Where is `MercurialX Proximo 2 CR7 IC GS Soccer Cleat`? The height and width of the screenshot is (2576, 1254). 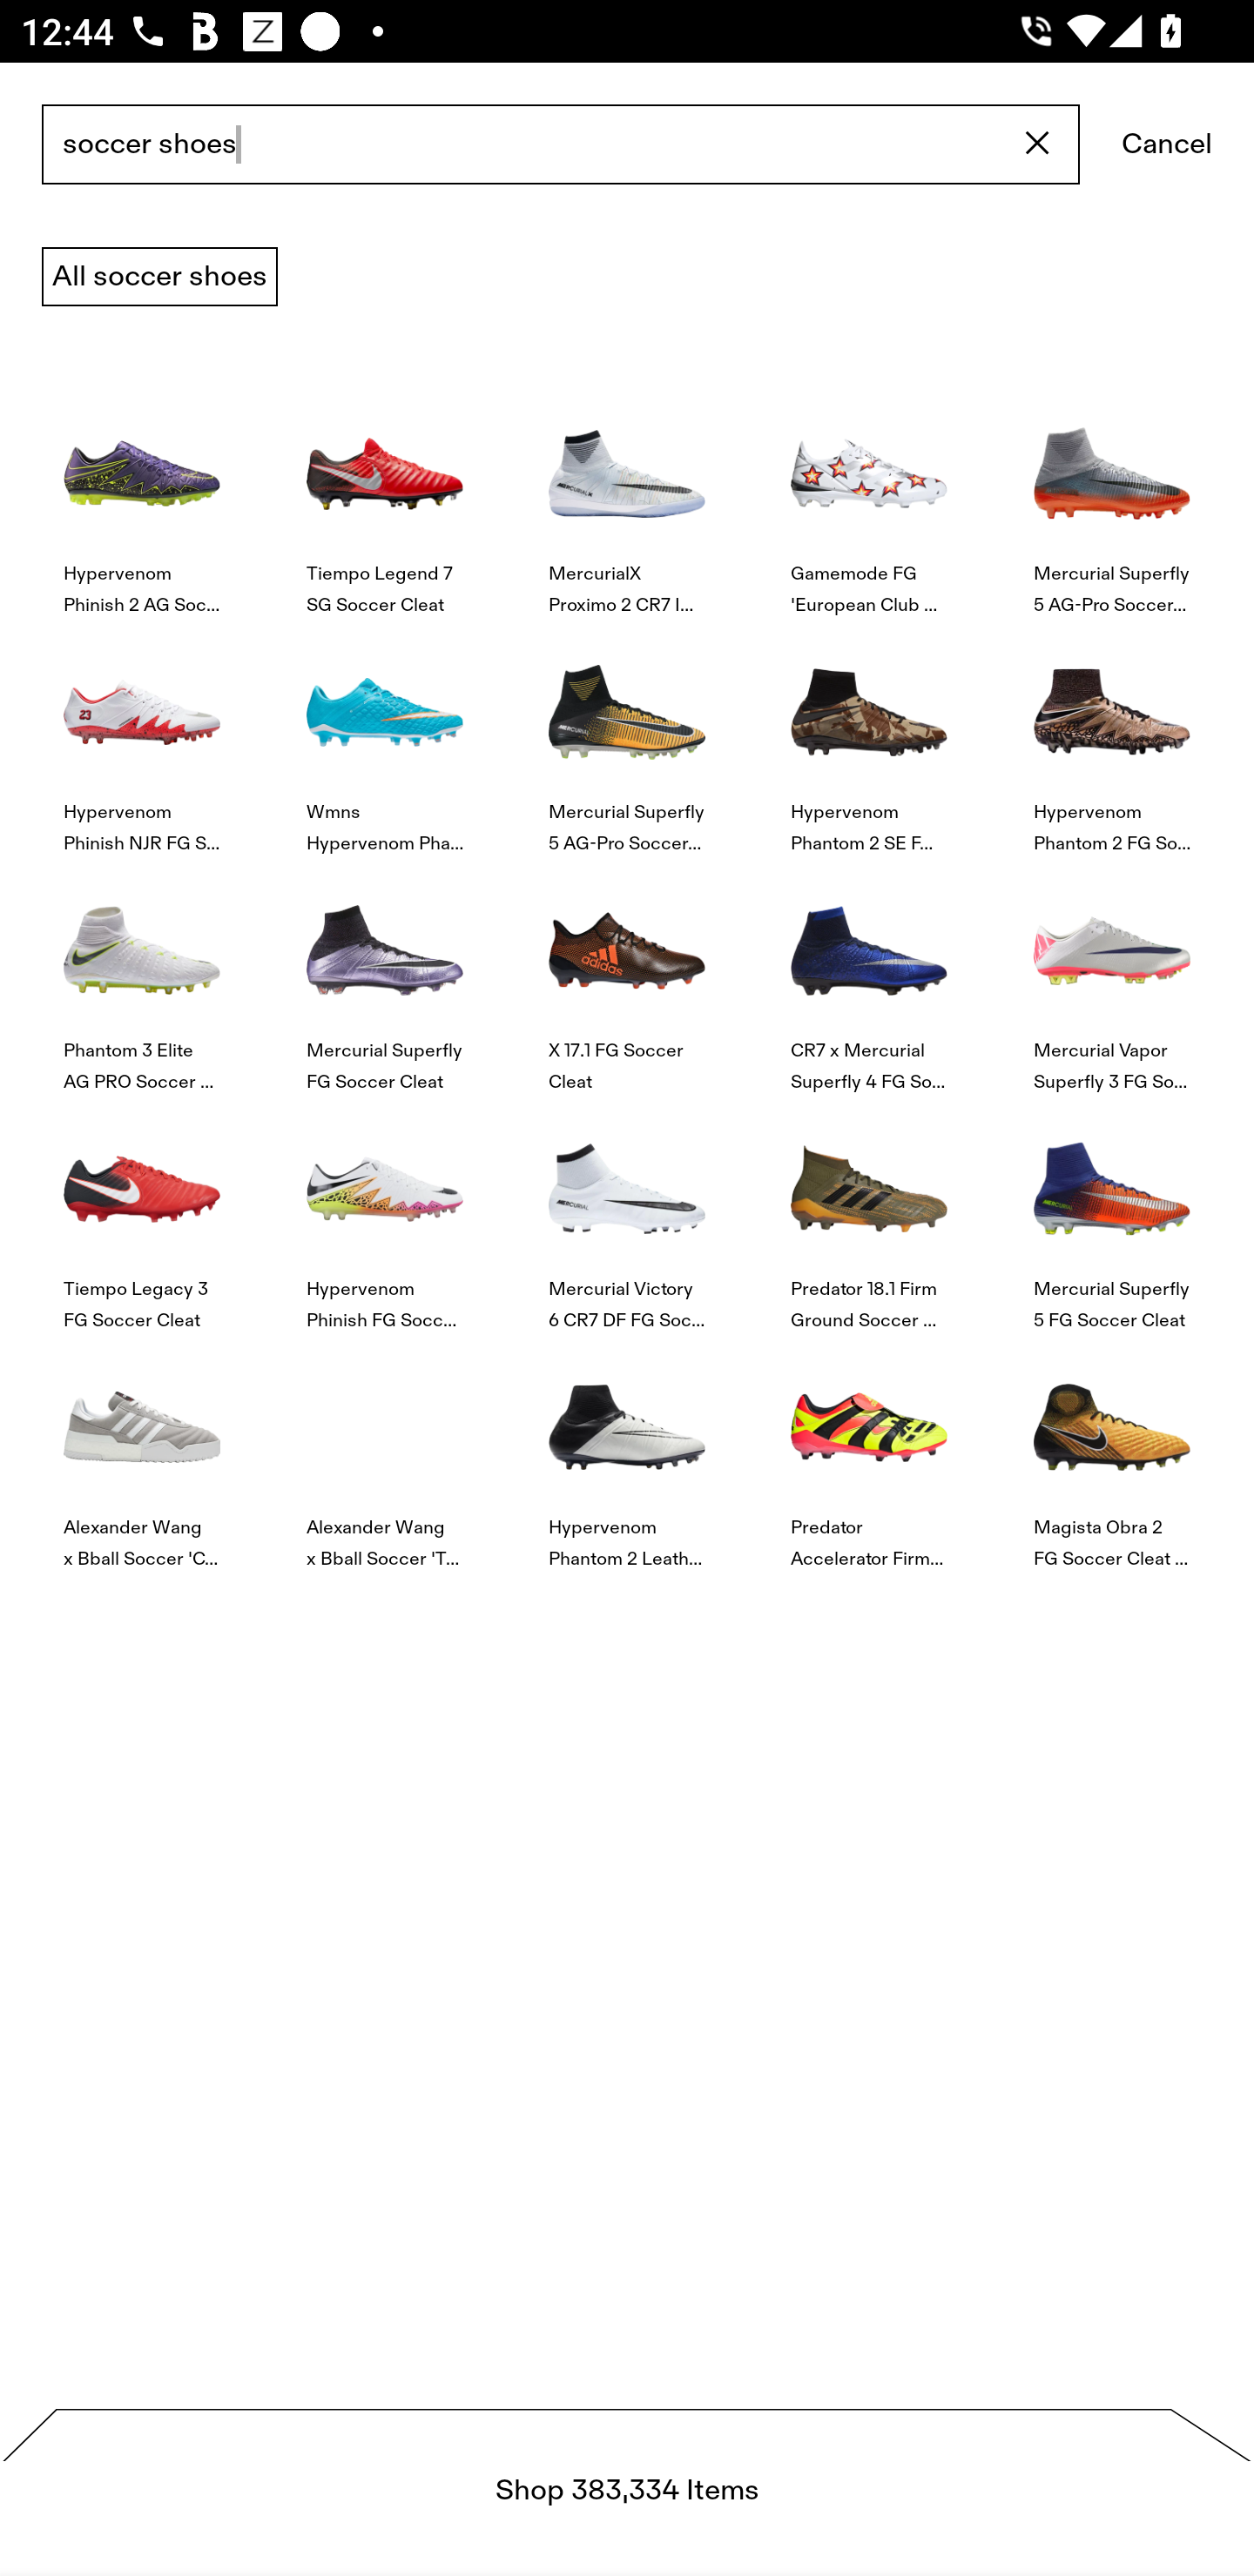
MercurialX Proximo 2 CR7 IC GS Soccer Cleat is located at coordinates (627, 498).